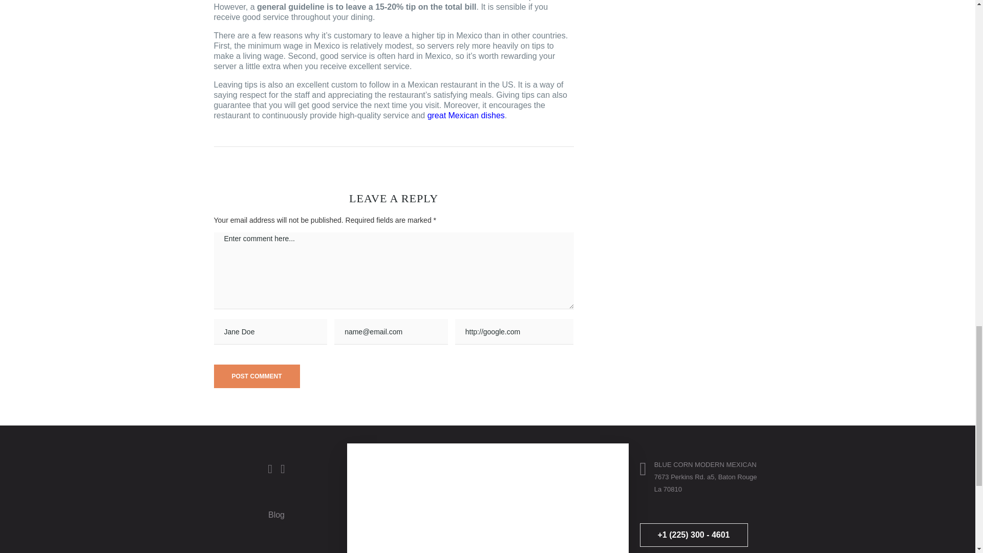  I want to click on great Mexican dishes, so click(466, 116).